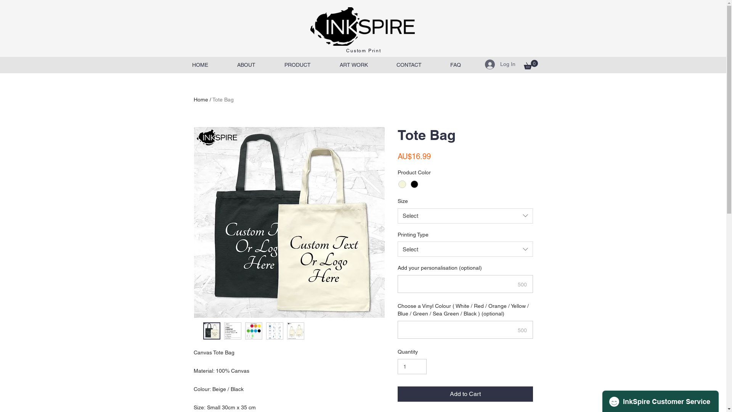 This screenshot has width=732, height=412. I want to click on Select, so click(465, 249).